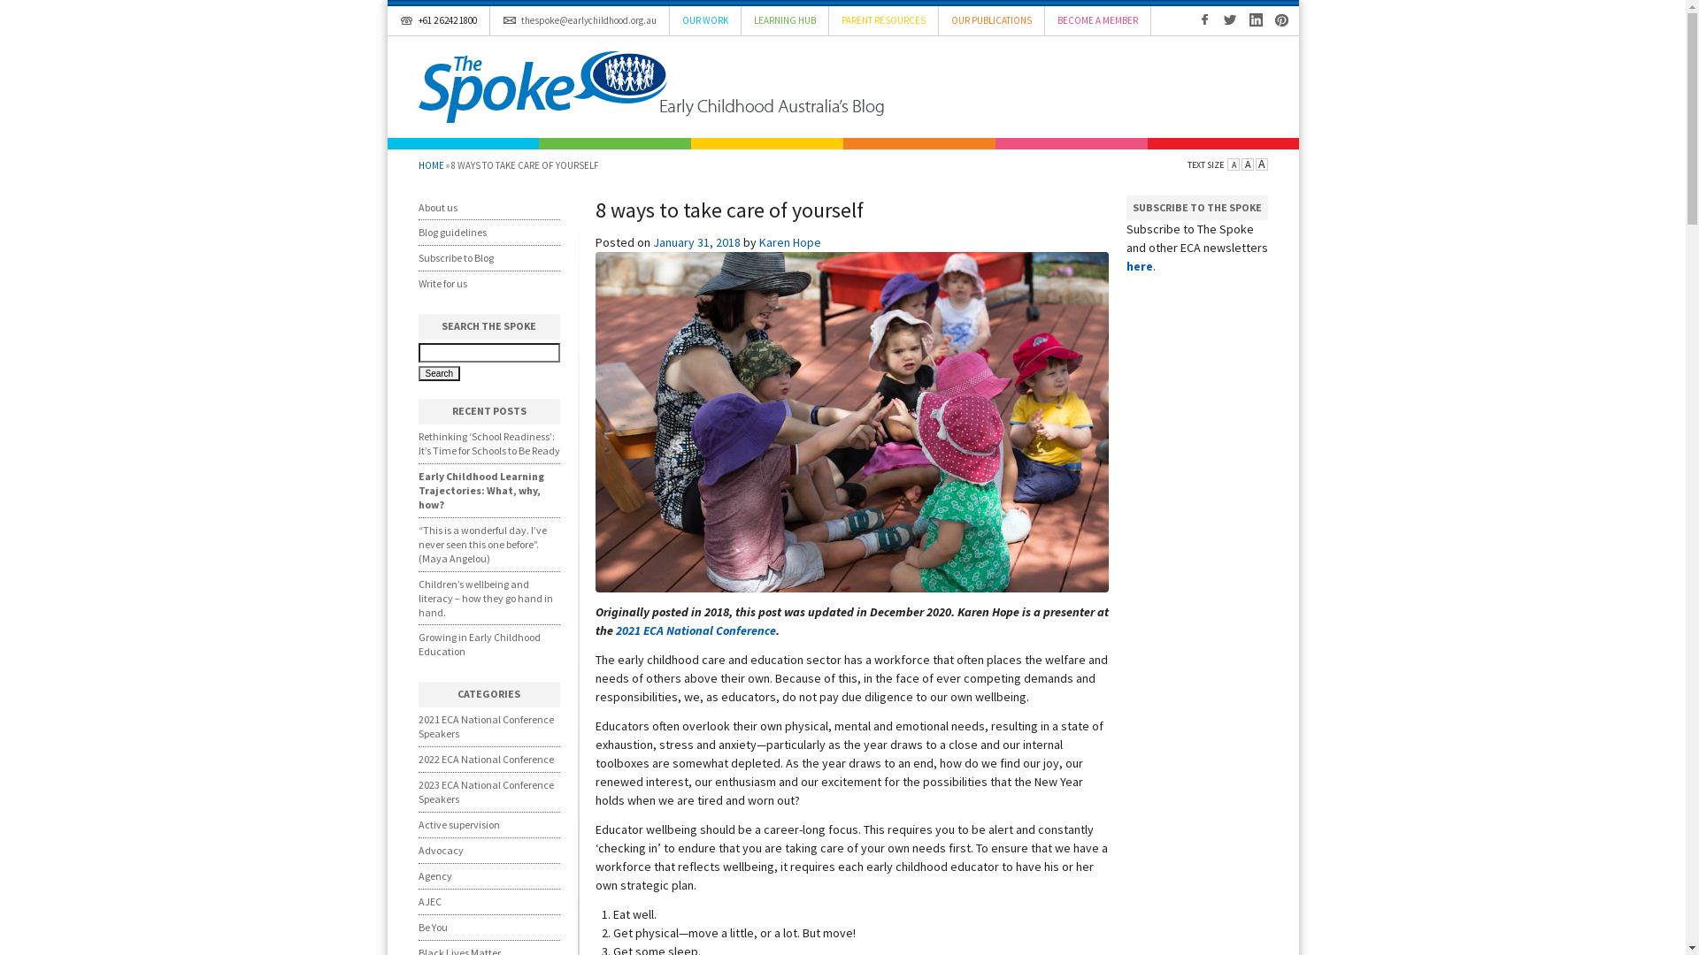  I want to click on Growing in Early Childhood Education, so click(479, 644).